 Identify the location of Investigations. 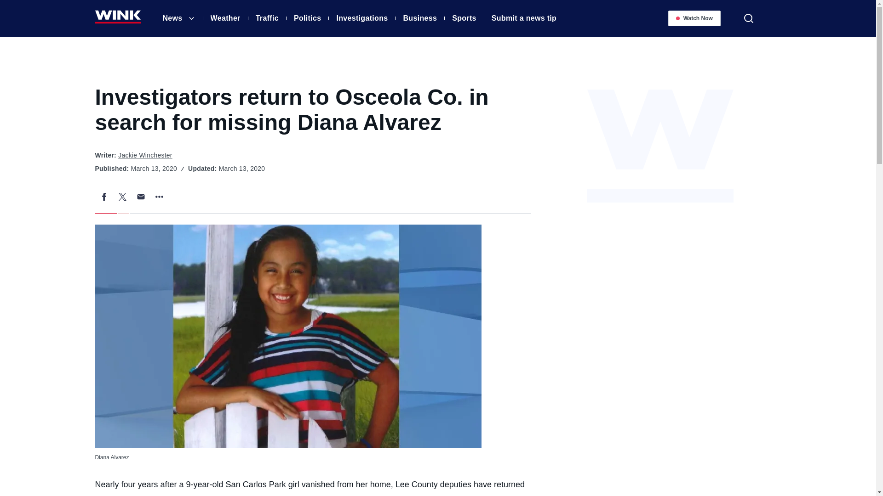
(361, 19).